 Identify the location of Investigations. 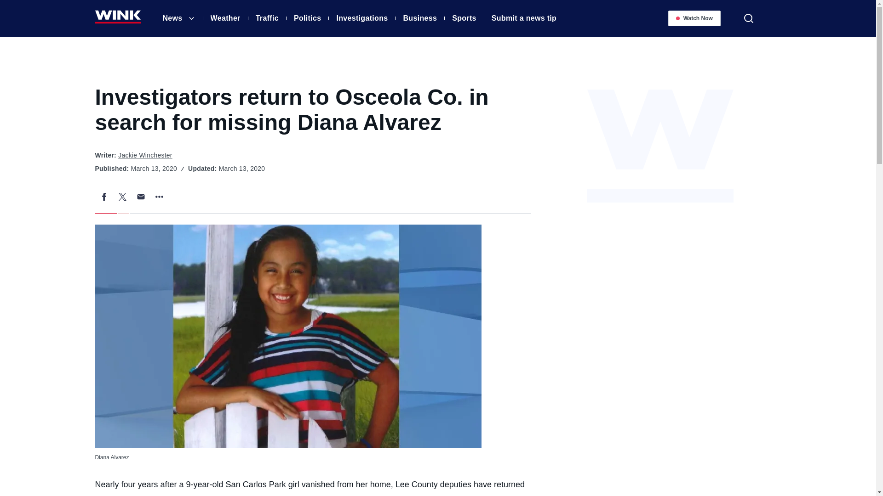
(361, 19).